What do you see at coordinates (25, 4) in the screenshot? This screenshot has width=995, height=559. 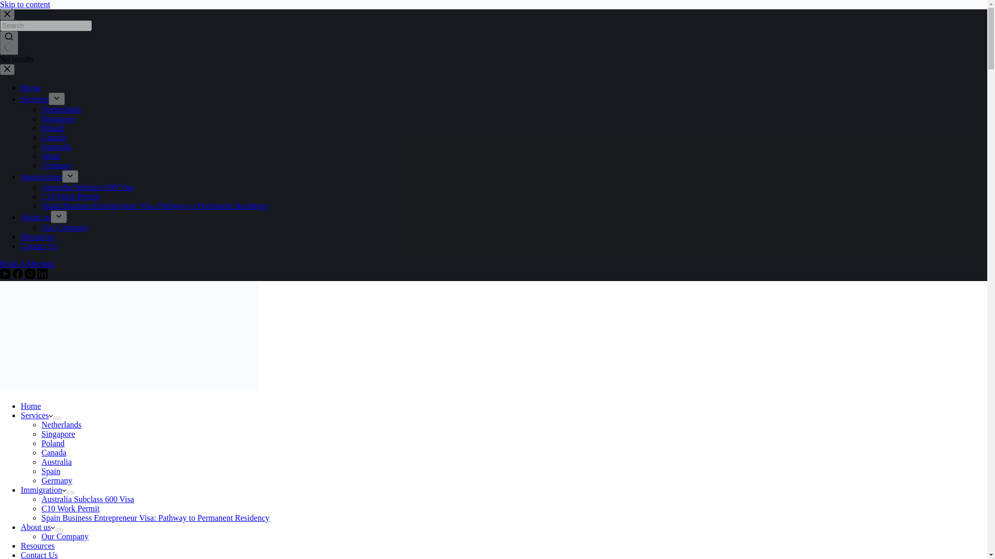 I see `Skip to content` at bounding box center [25, 4].